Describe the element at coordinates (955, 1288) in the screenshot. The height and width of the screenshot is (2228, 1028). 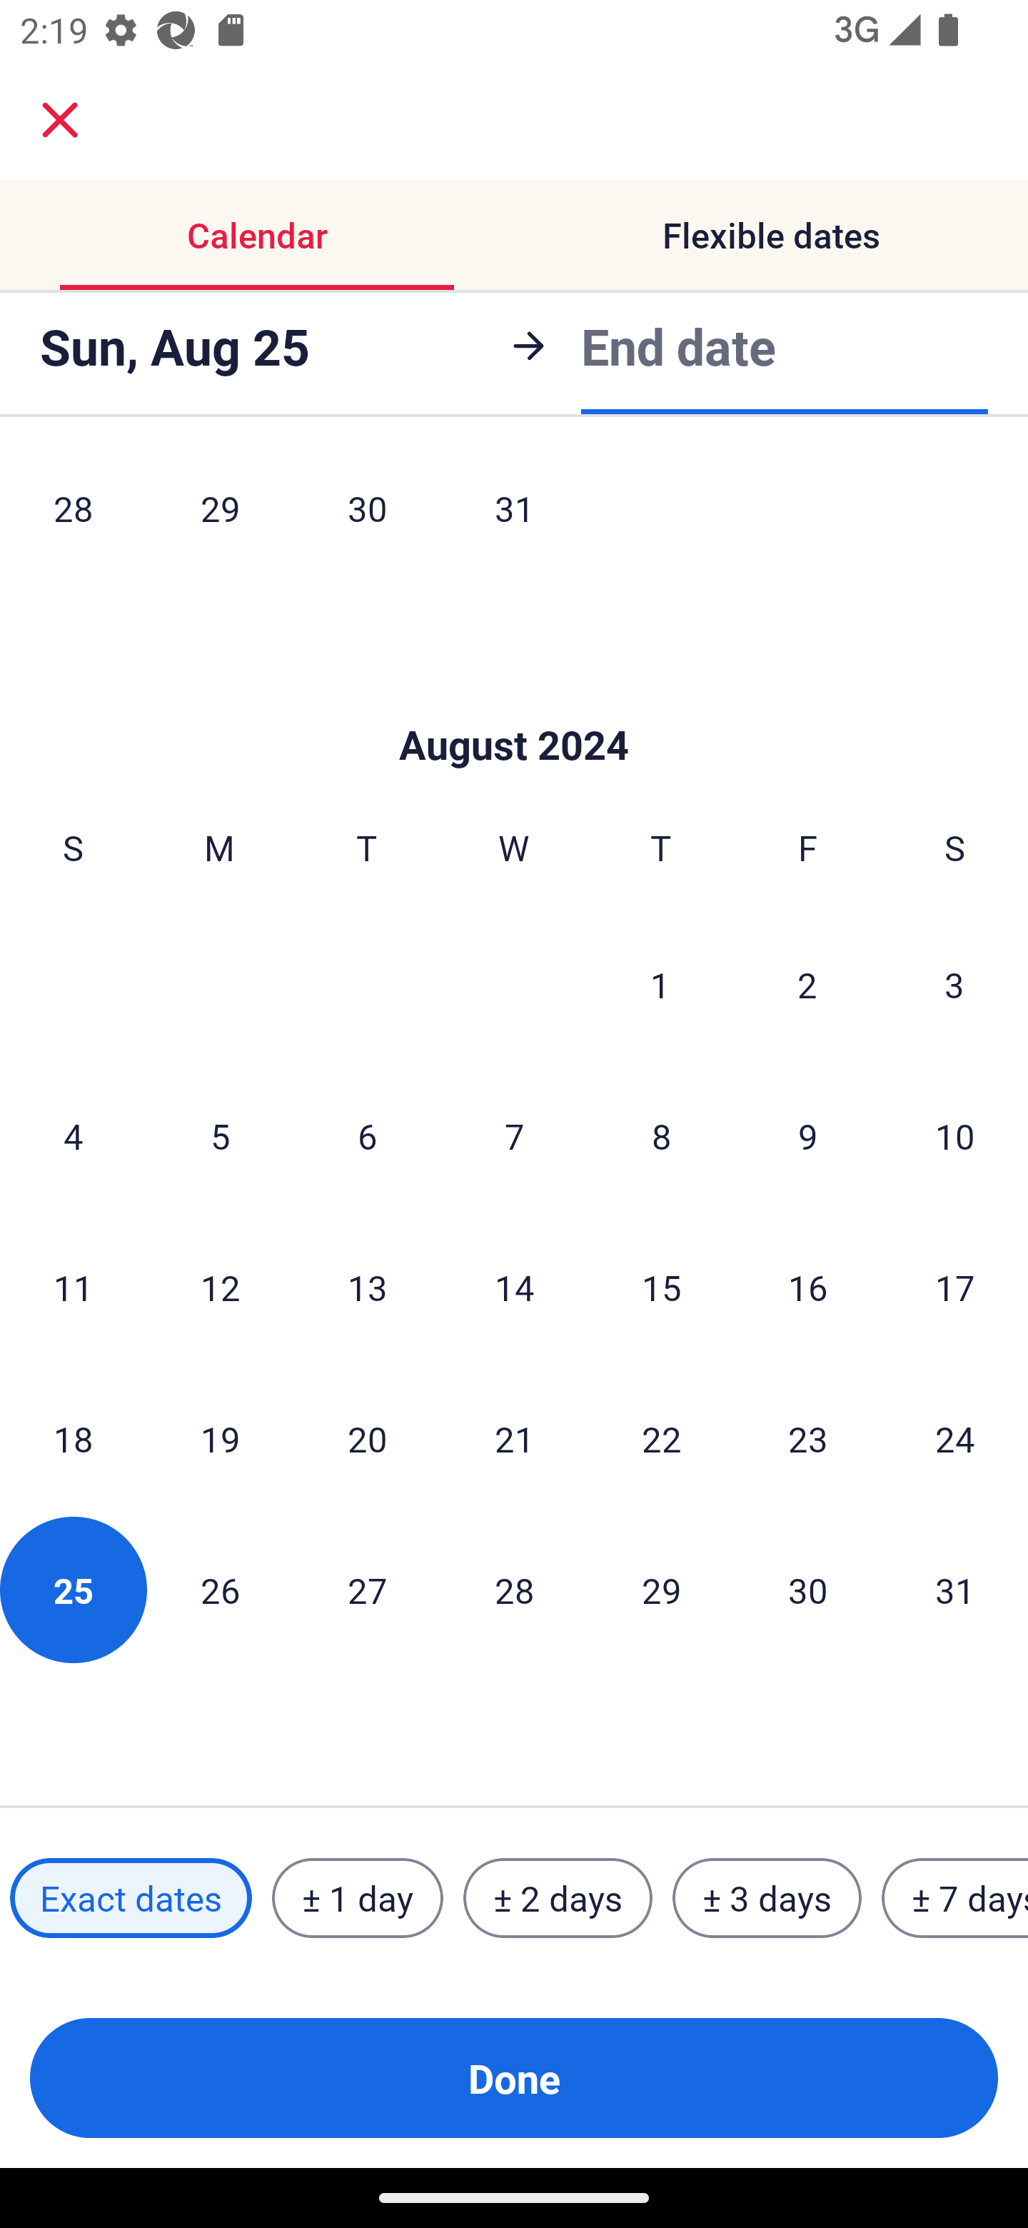
I see `17 Saturday, August 17, 2024` at that location.